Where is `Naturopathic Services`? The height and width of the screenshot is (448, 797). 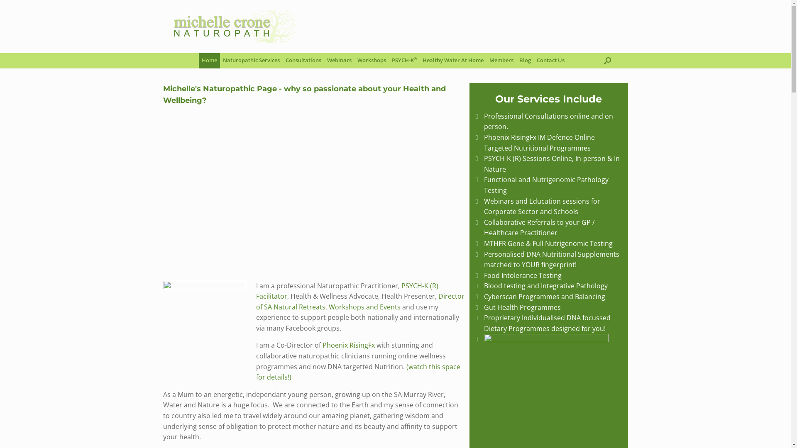
Naturopathic Services is located at coordinates (252, 61).